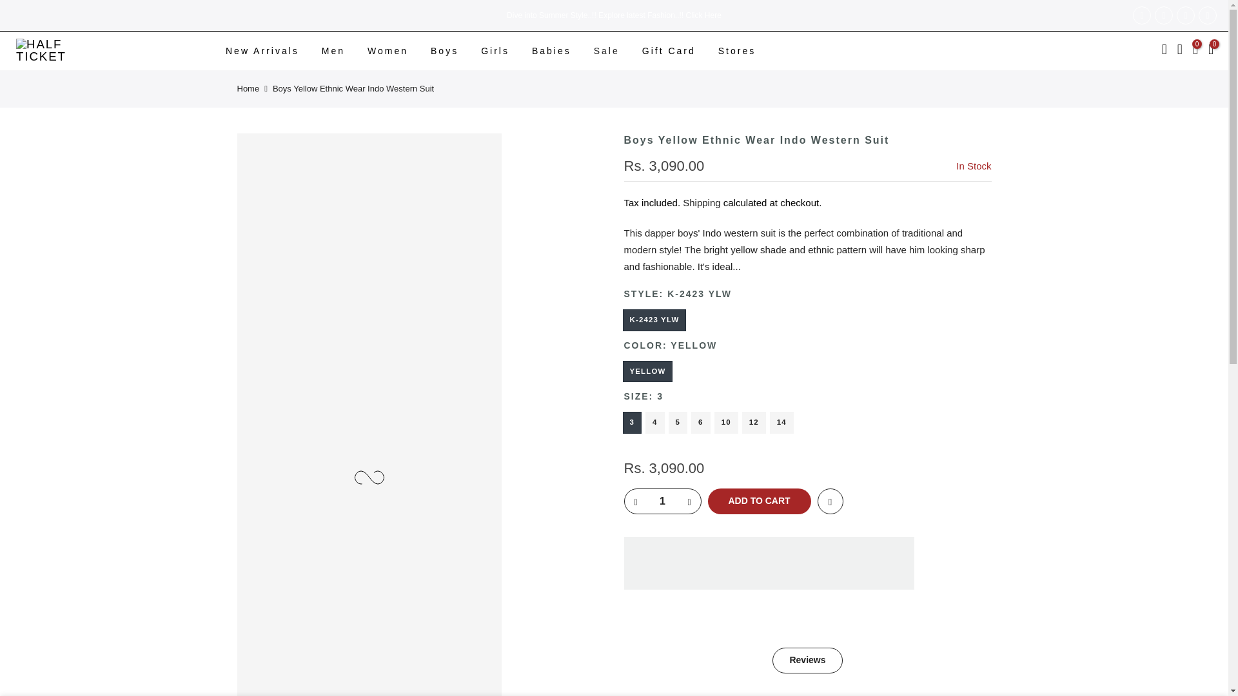 This screenshot has width=1238, height=696. I want to click on Men, so click(333, 50).